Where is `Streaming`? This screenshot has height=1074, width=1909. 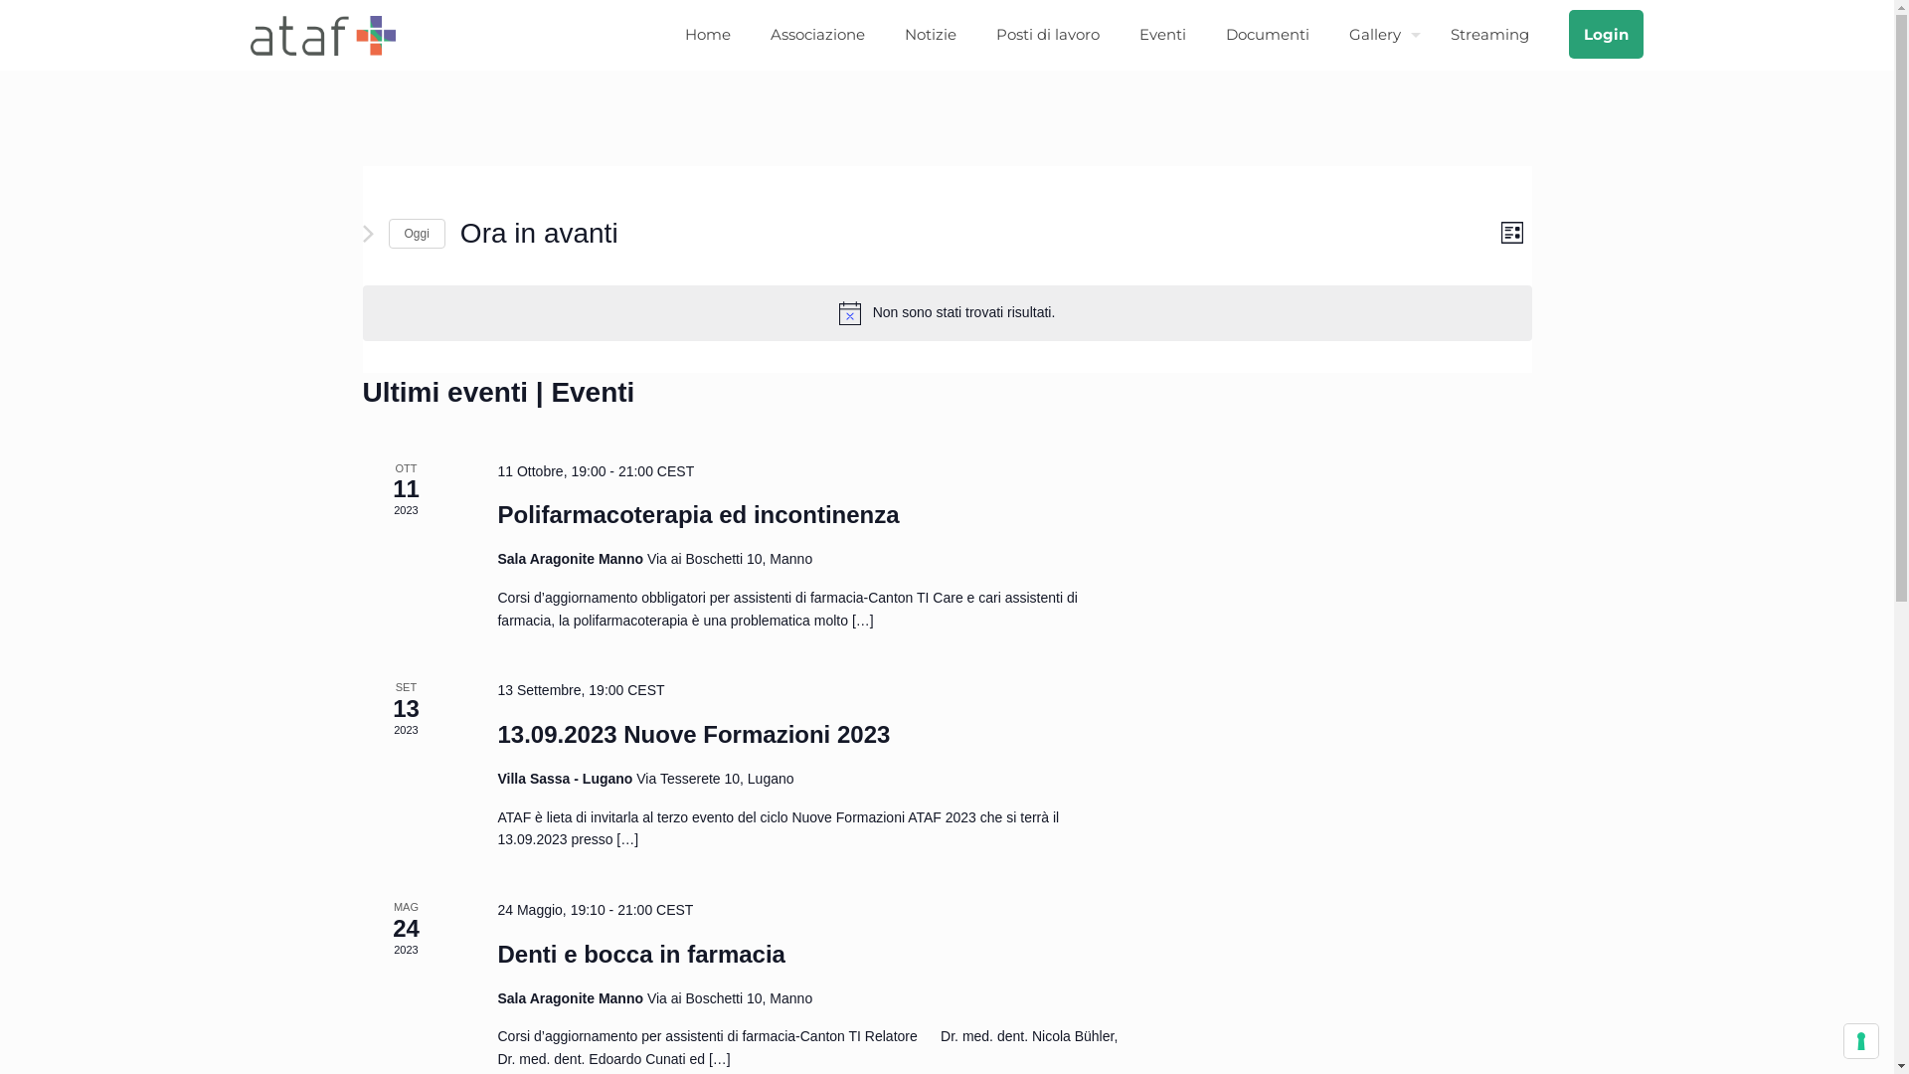
Streaming is located at coordinates (1489, 35).